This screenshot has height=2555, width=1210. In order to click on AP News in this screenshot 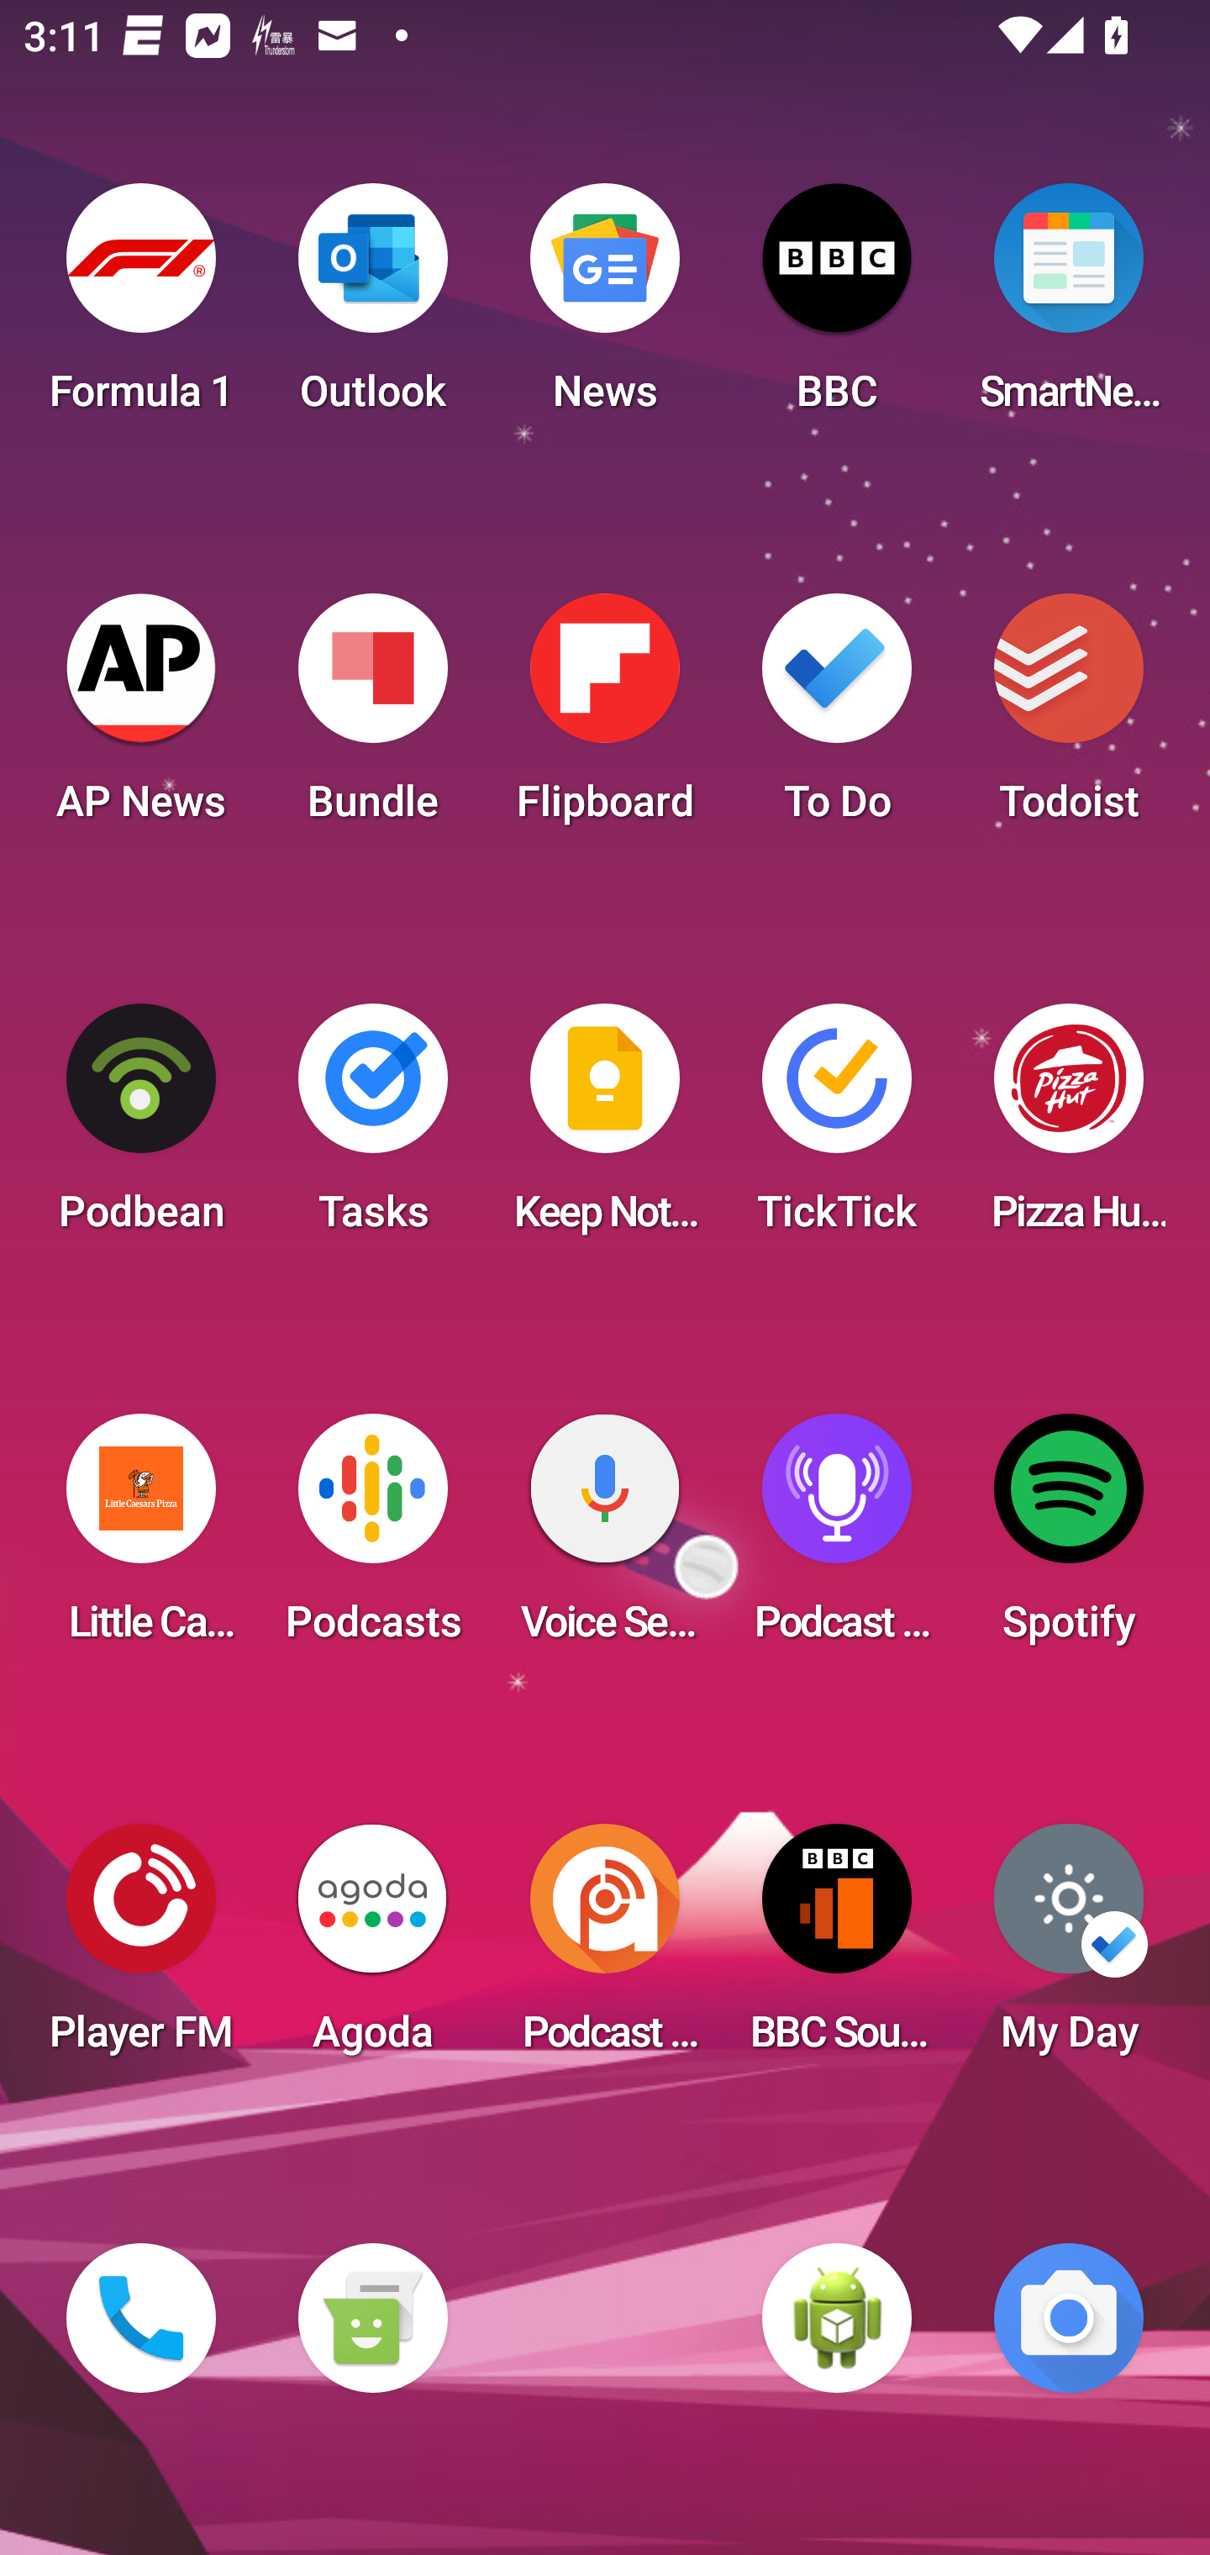, I will do `click(141, 718)`.